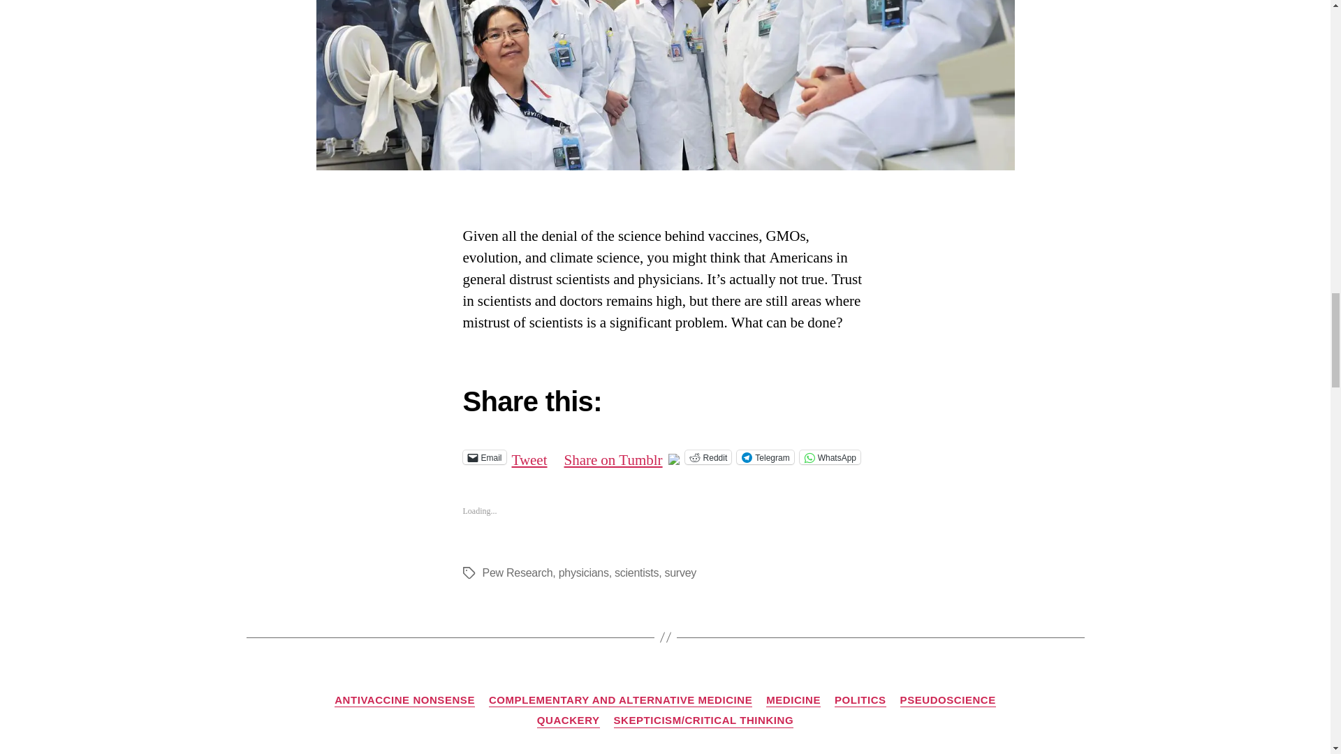 The image size is (1341, 754). I want to click on Click to share on WhatsApp, so click(830, 457).